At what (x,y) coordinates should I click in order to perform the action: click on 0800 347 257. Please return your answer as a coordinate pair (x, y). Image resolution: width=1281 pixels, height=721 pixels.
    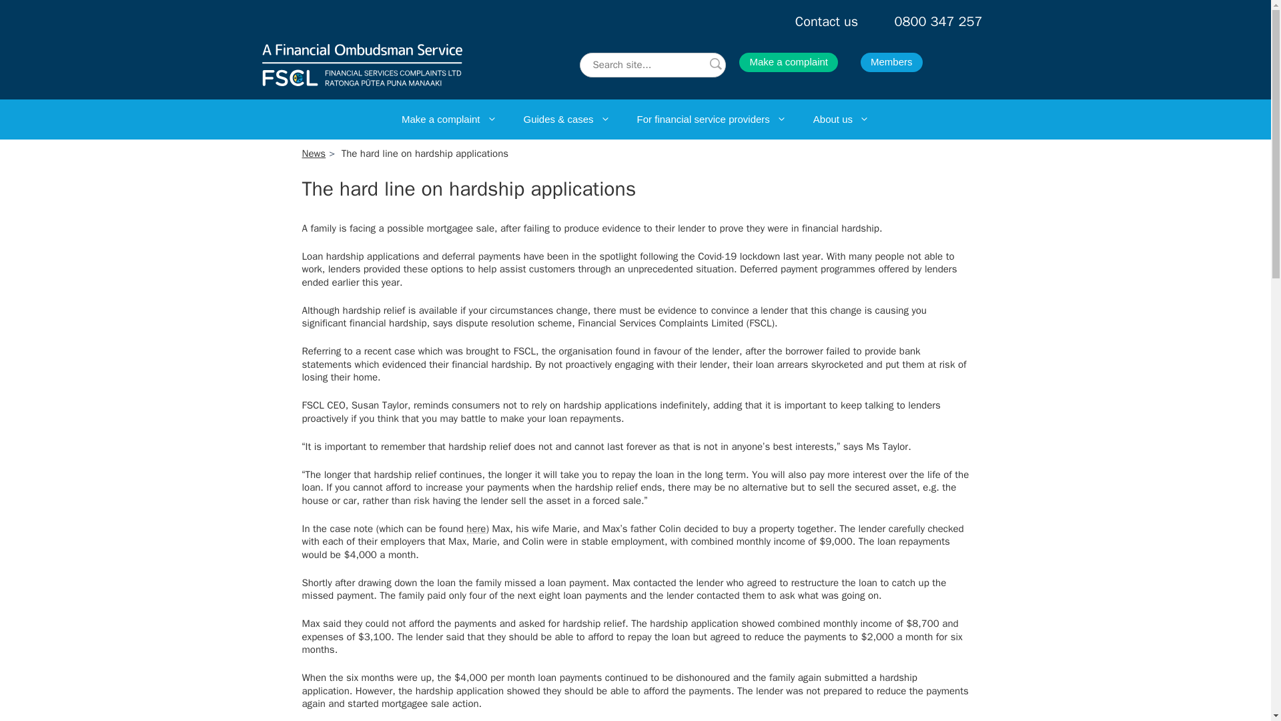
    Looking at the image, I should click on (938, 21).